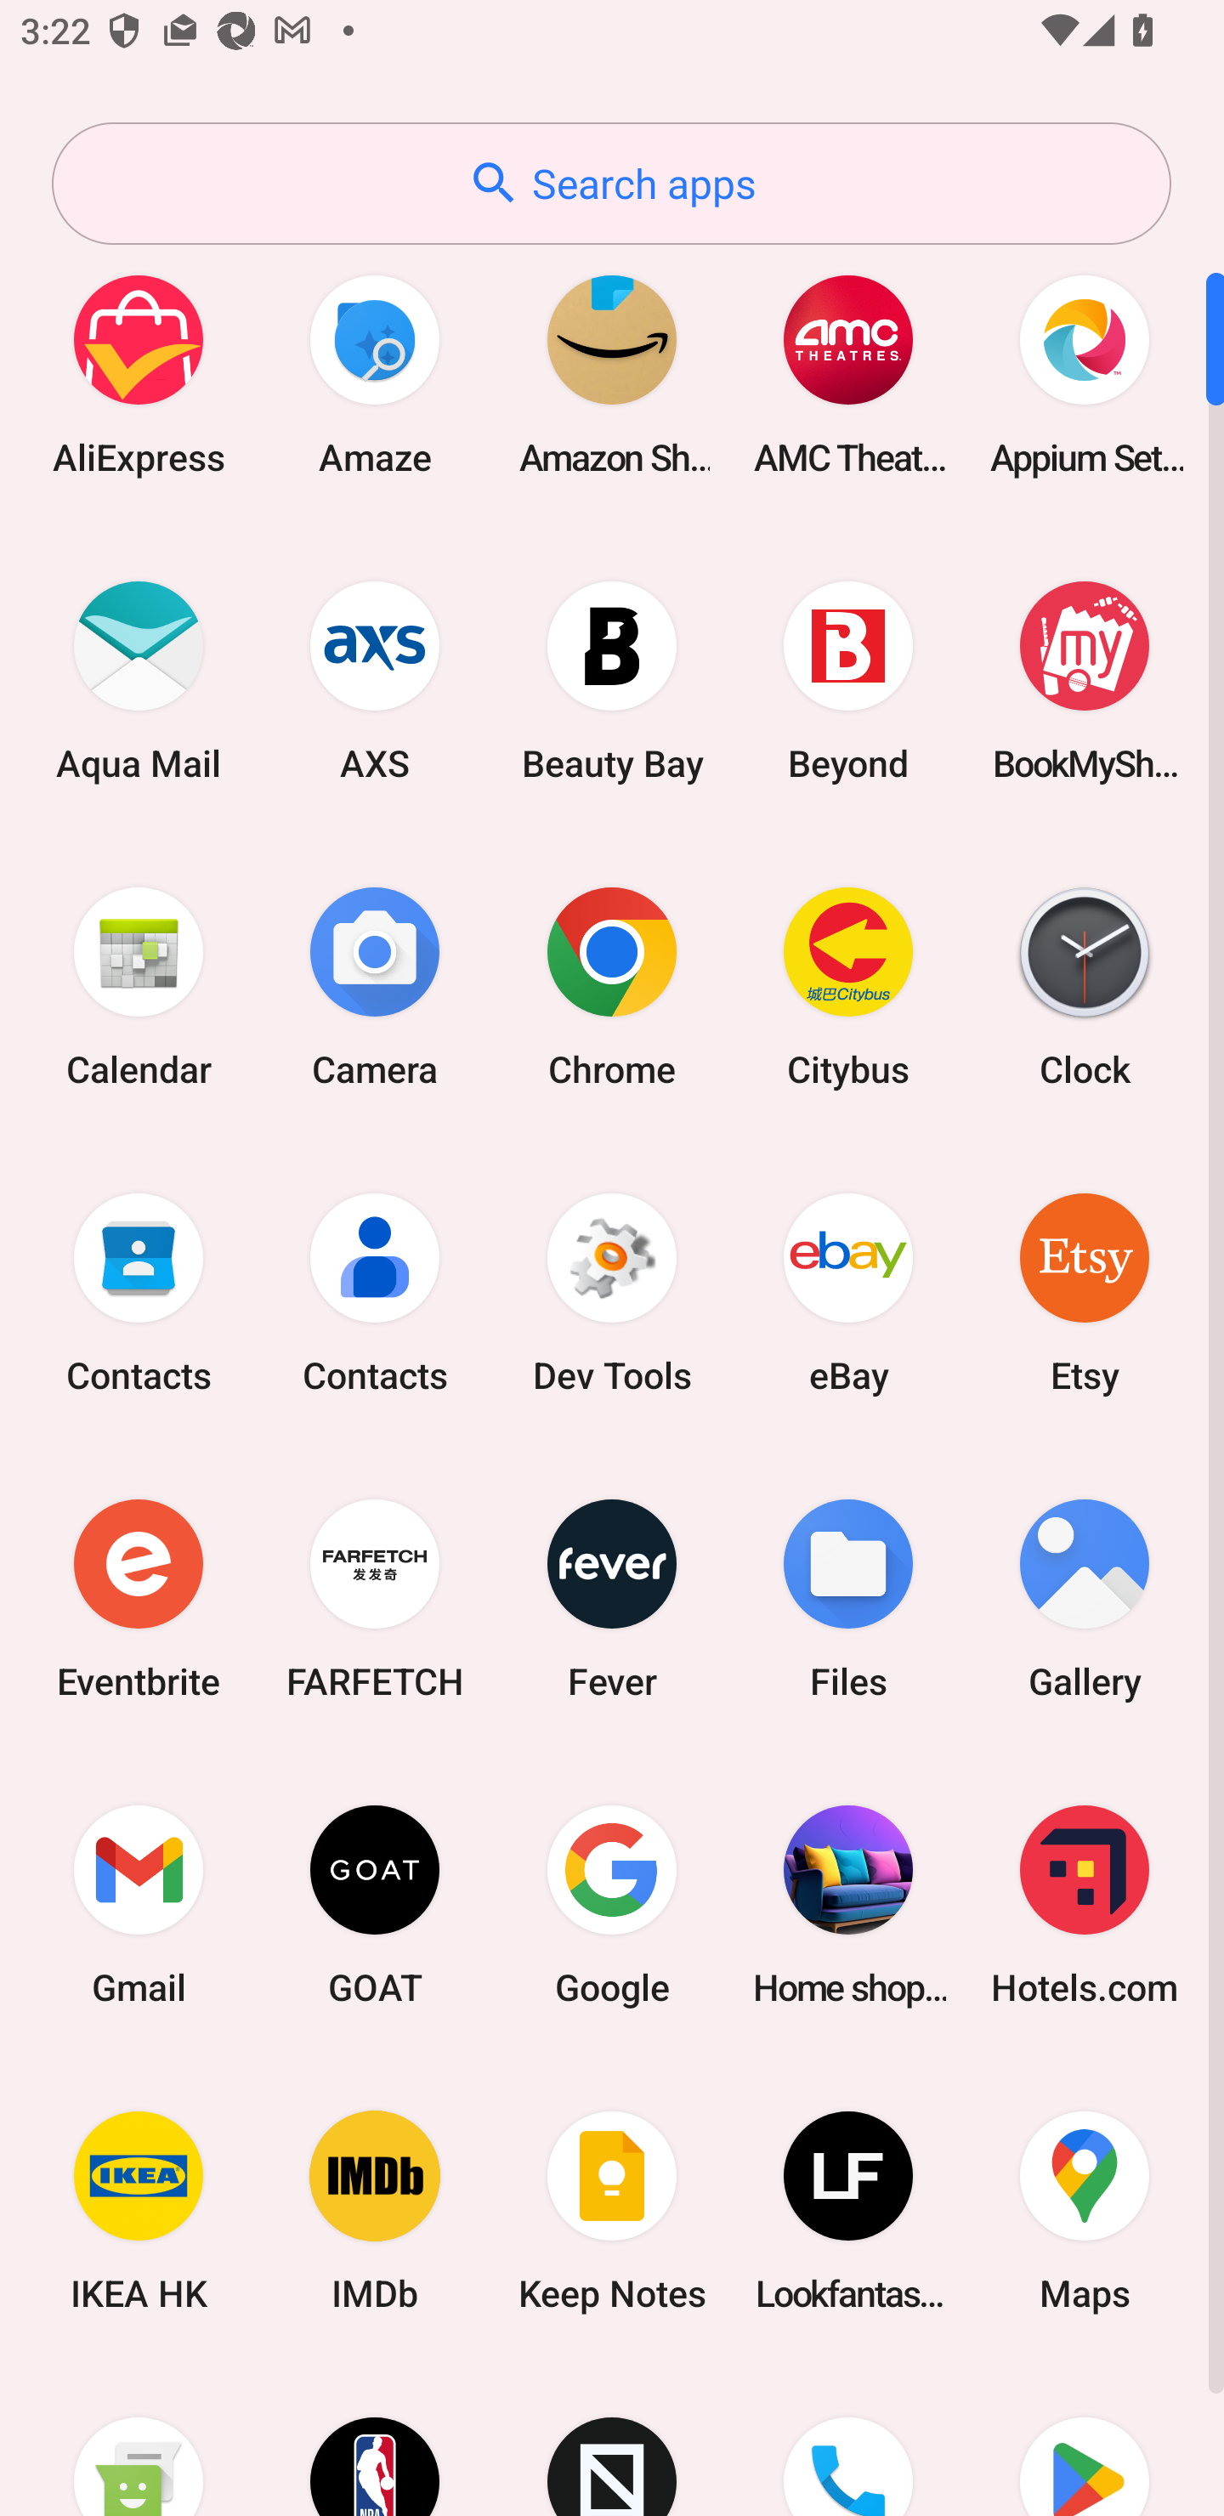  Describe the element at coordinates (612, 1292) in the screenshot. I see `Dev Tools` at that location.